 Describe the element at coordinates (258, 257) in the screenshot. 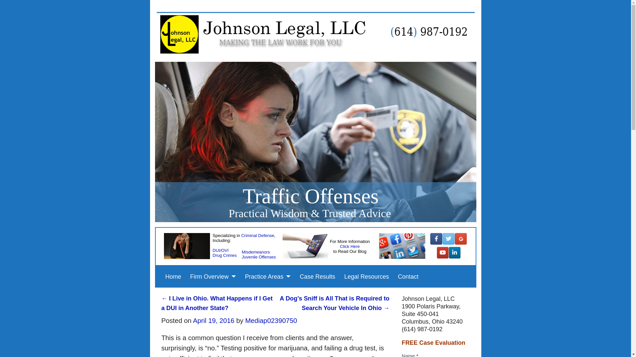

I see `Juvenile Offenses` at that location.